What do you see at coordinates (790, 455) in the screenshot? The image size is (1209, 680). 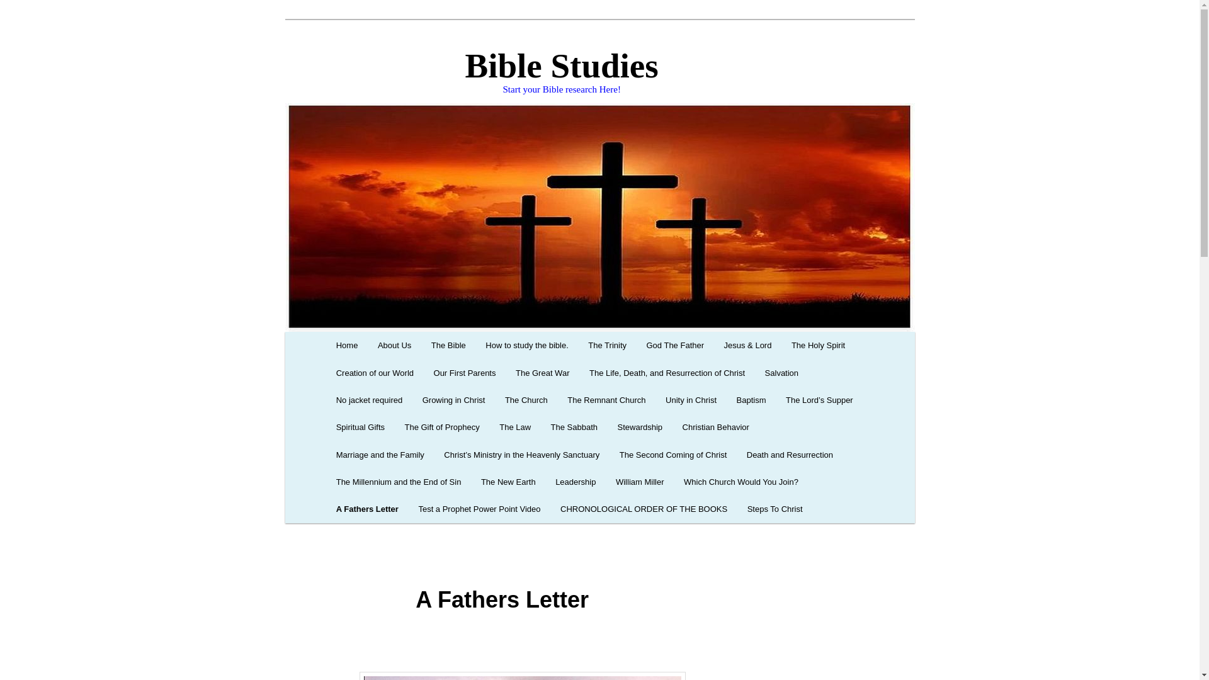 I see `Death and Resurrection` at bounding box center [790, 455].